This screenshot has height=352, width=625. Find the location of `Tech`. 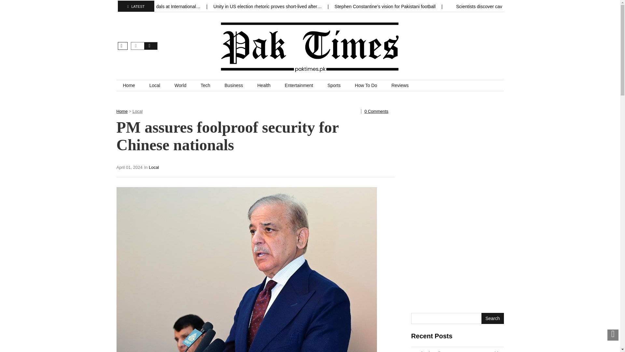

Tech is located at coordinates (205, 85).